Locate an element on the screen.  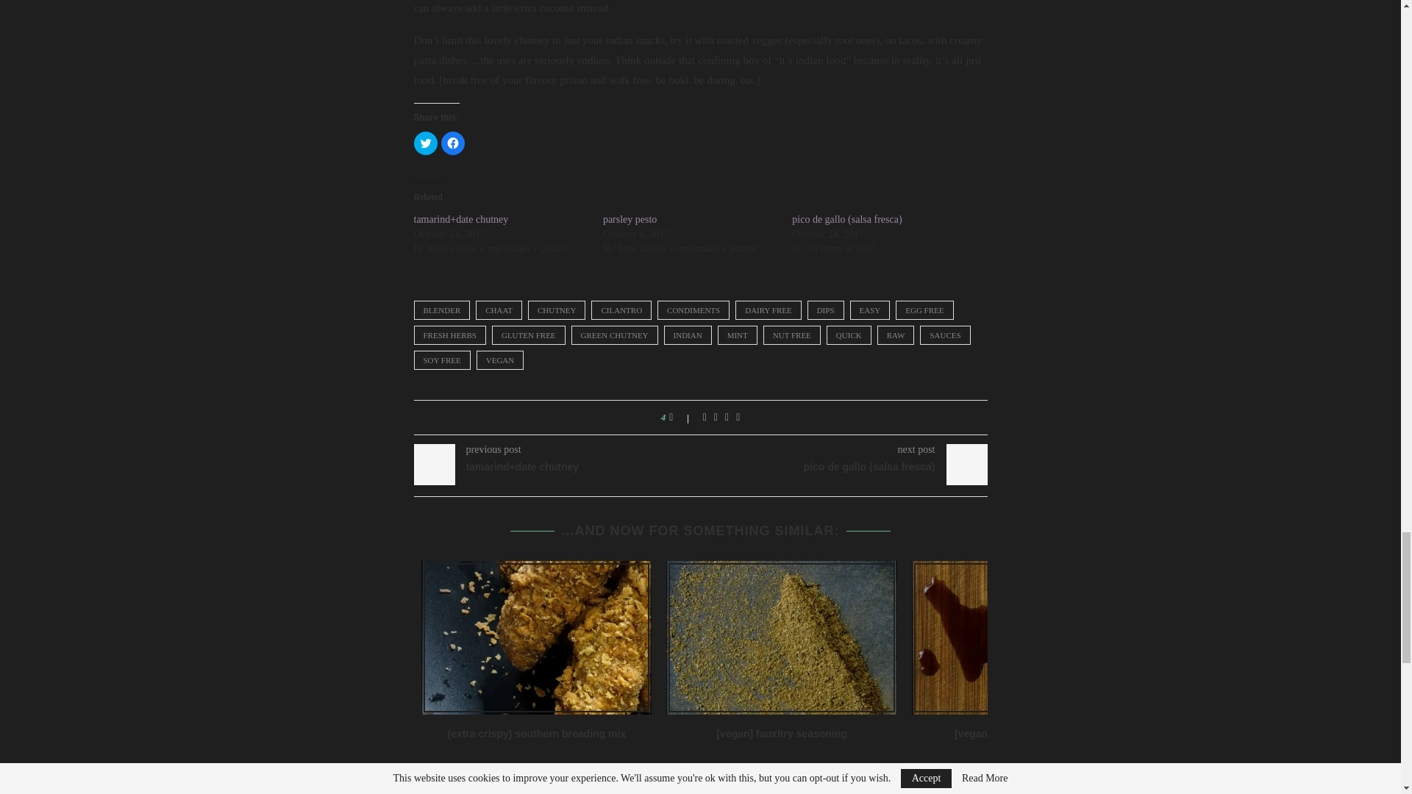
DIPS is located at coordinates (826, 310).